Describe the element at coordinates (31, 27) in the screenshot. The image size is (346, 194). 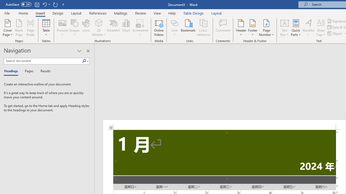
I see `Page Break` at that location.